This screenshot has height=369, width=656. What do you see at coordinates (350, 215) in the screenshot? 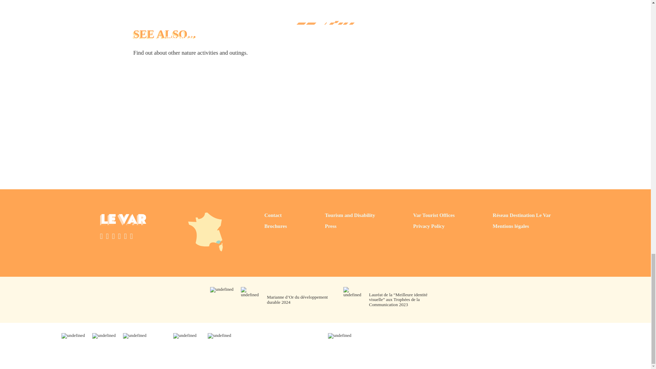
I see `Tourism and Disability` at bounding box center [350, 215].